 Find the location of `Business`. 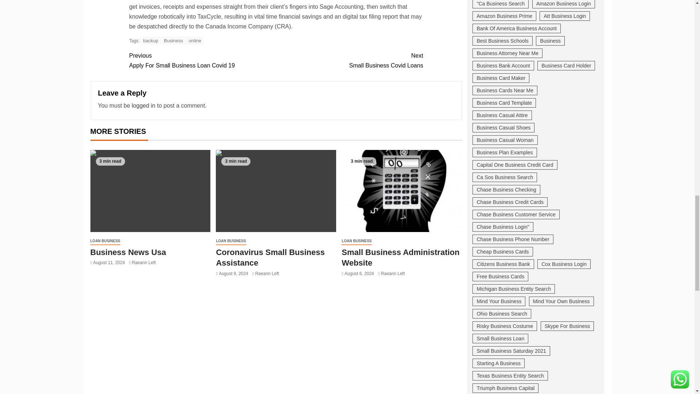

Business is located at coordinates (174, 40).